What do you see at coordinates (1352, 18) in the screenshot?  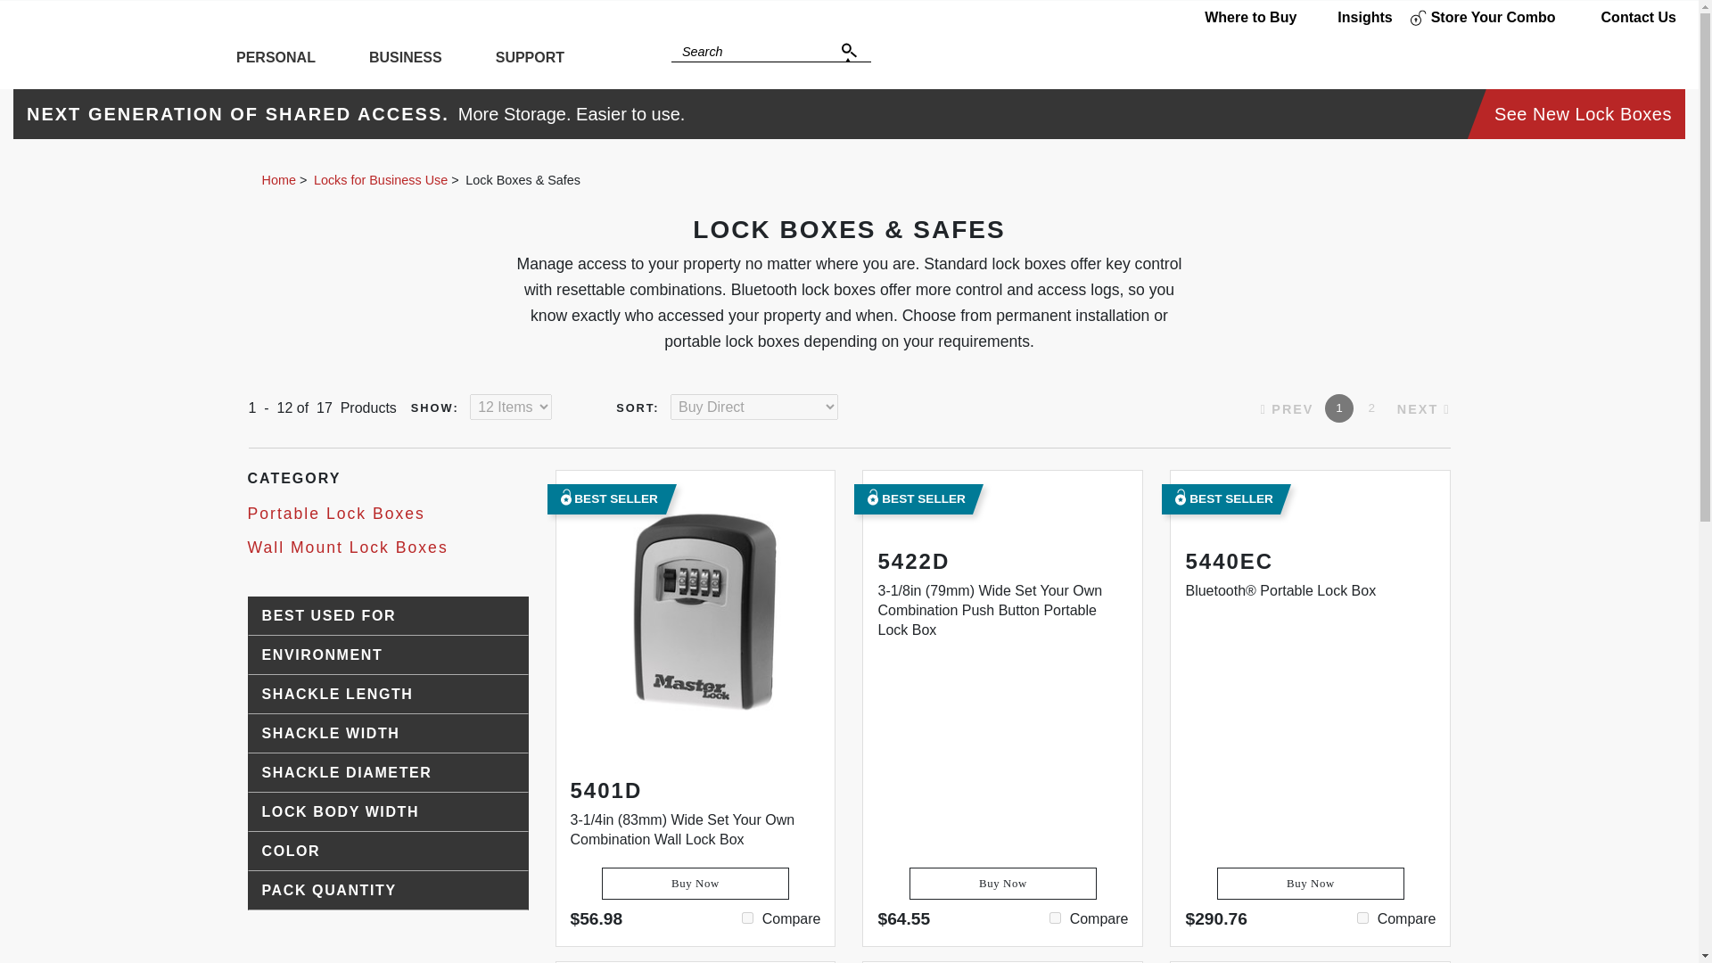 I see `Insights` at bounding box center [1352, 18].